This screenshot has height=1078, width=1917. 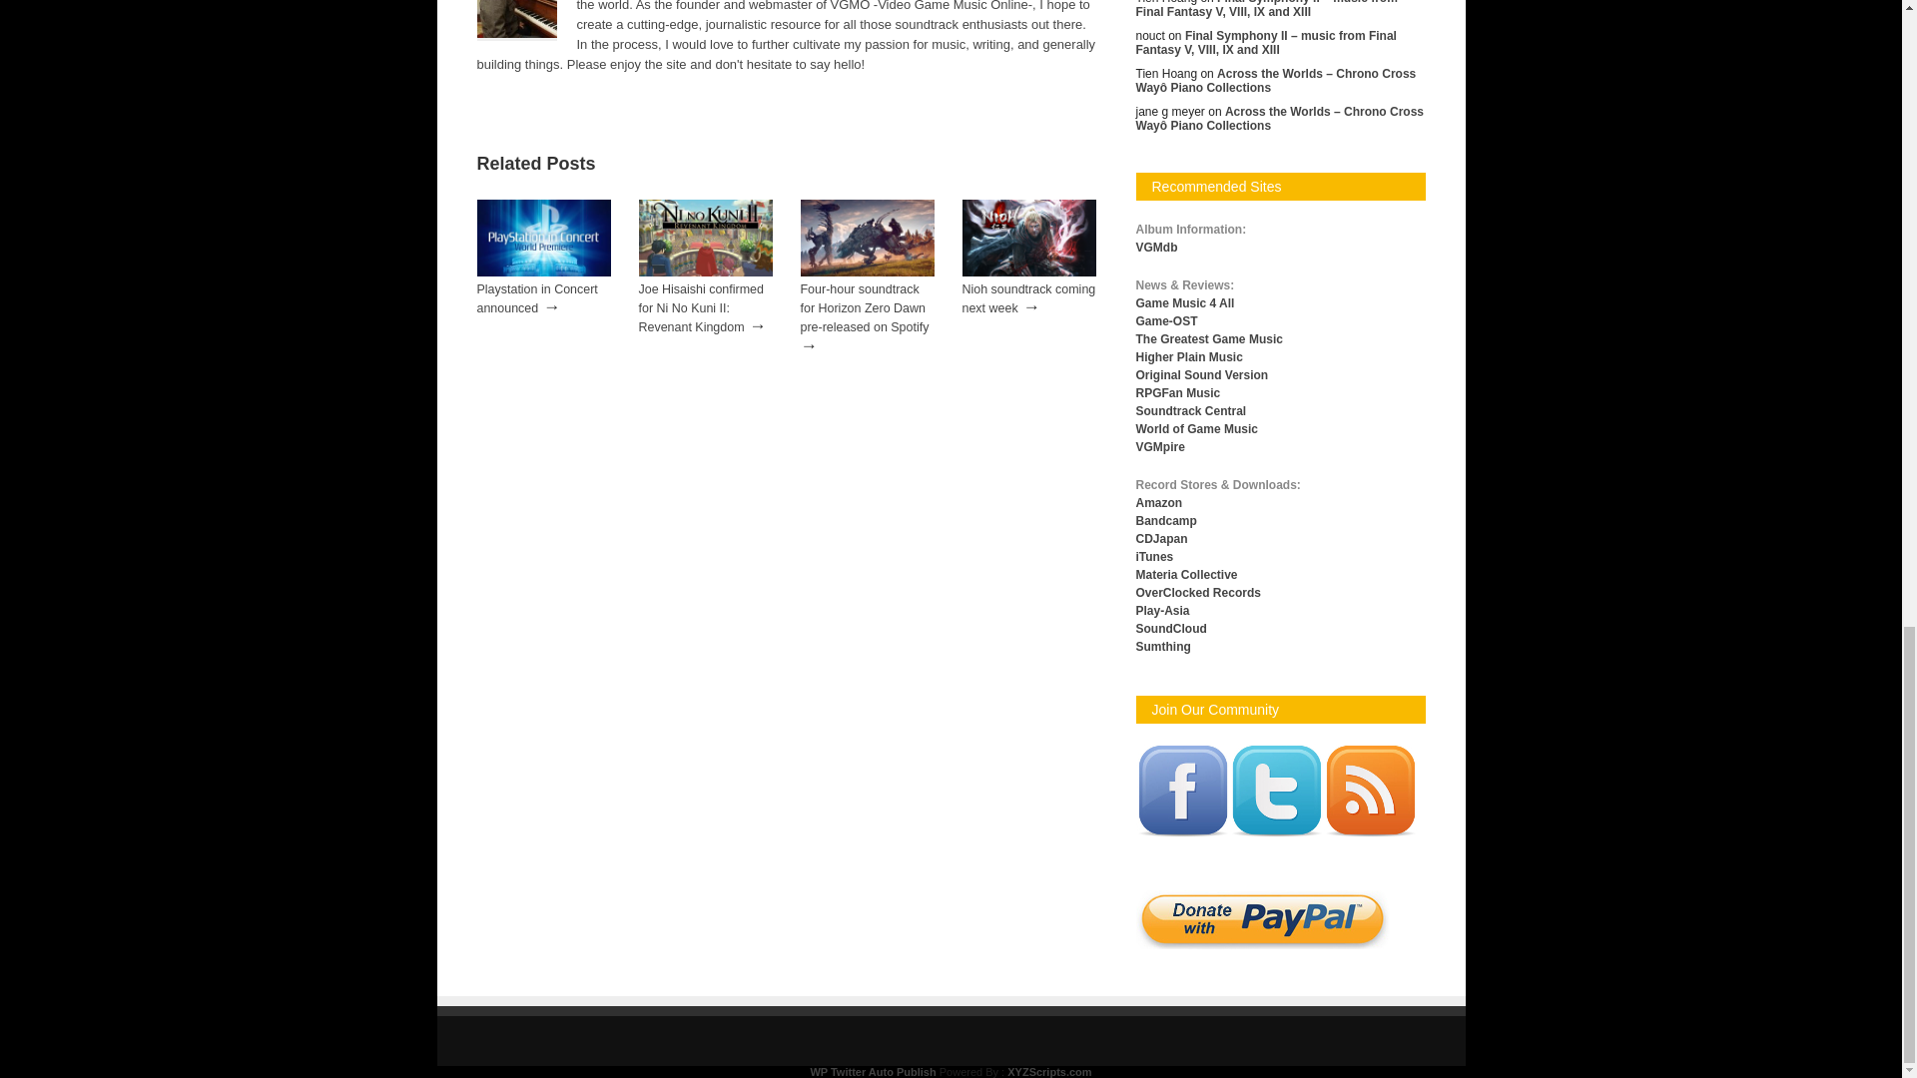 What do you see at coordinates (544, 271) in the screenshot?
I see `Playstation in Concert announced` at bounding box center [544, 271].